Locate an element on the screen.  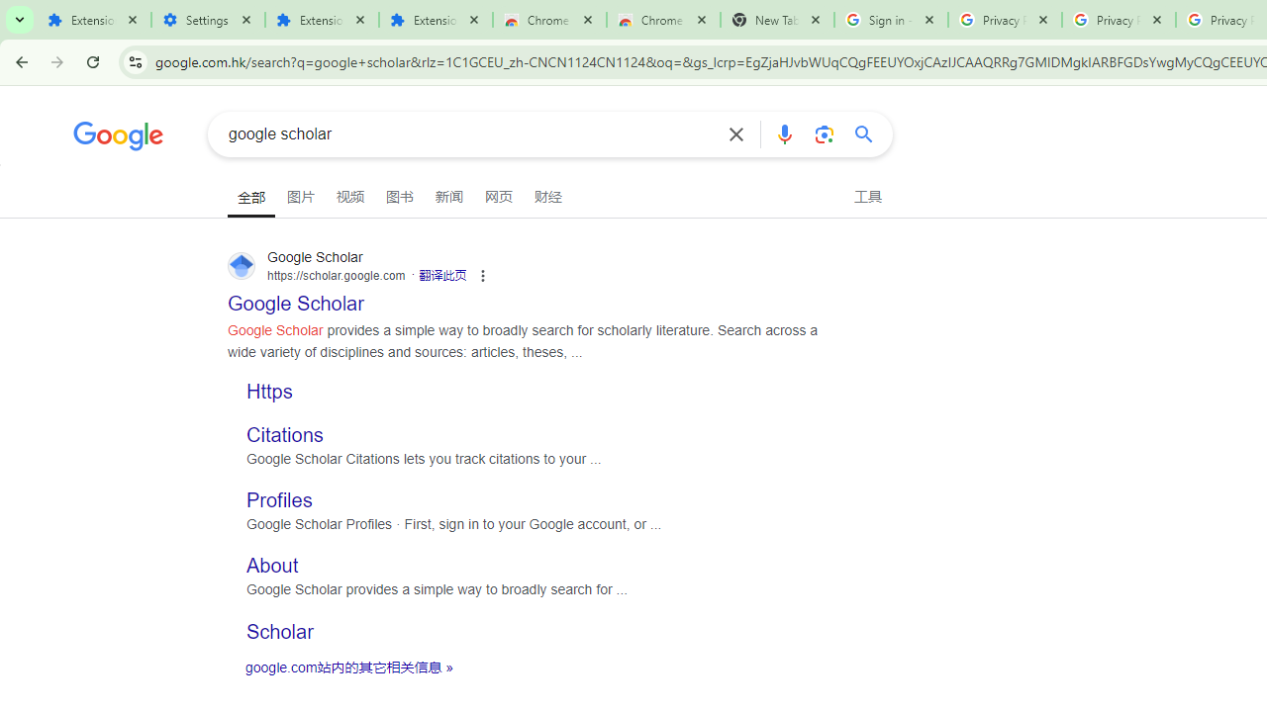
Chrome Web Store is located at coordinates (549, 20).